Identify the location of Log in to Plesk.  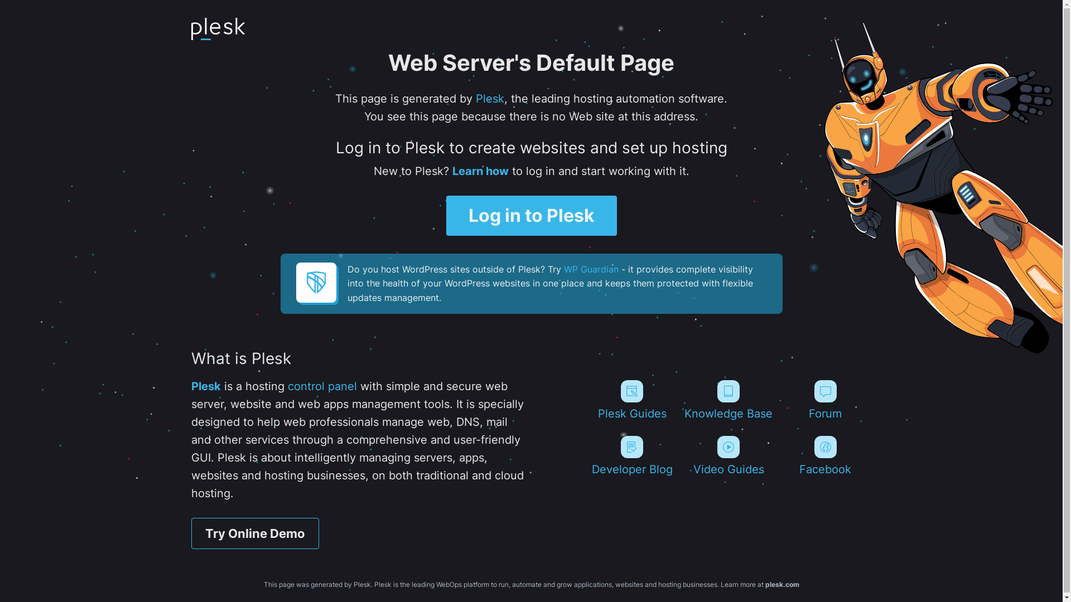
(532, 216).